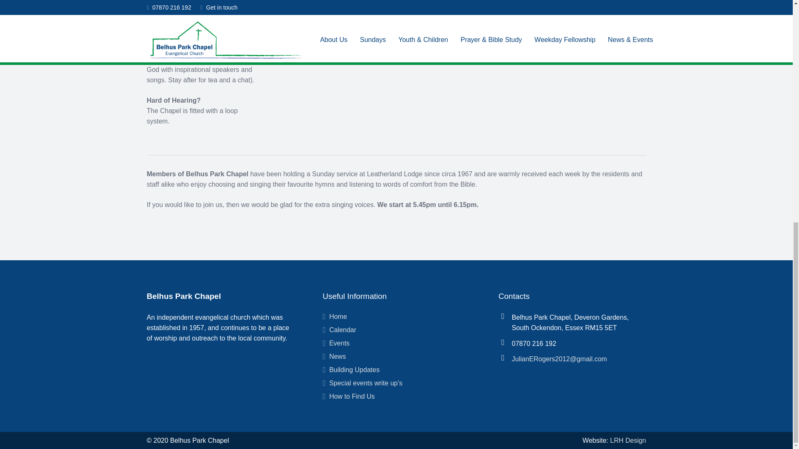 This screenshot has width=799, height=449. What do you see at coordinates (628, 440) in the screenshot?
I see `LRH Design` at bounding box center [628, 440].